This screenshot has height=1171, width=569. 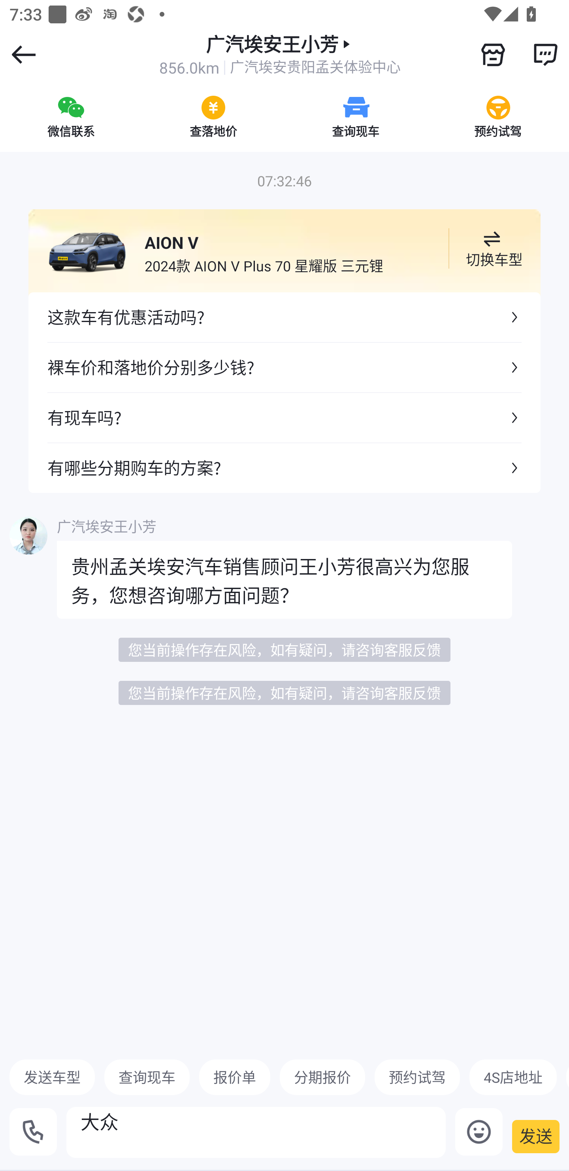 What do you see at coordinates (322, 1077) in the screenshot?
I see `分期报价` at bounding box center [322, 1077].